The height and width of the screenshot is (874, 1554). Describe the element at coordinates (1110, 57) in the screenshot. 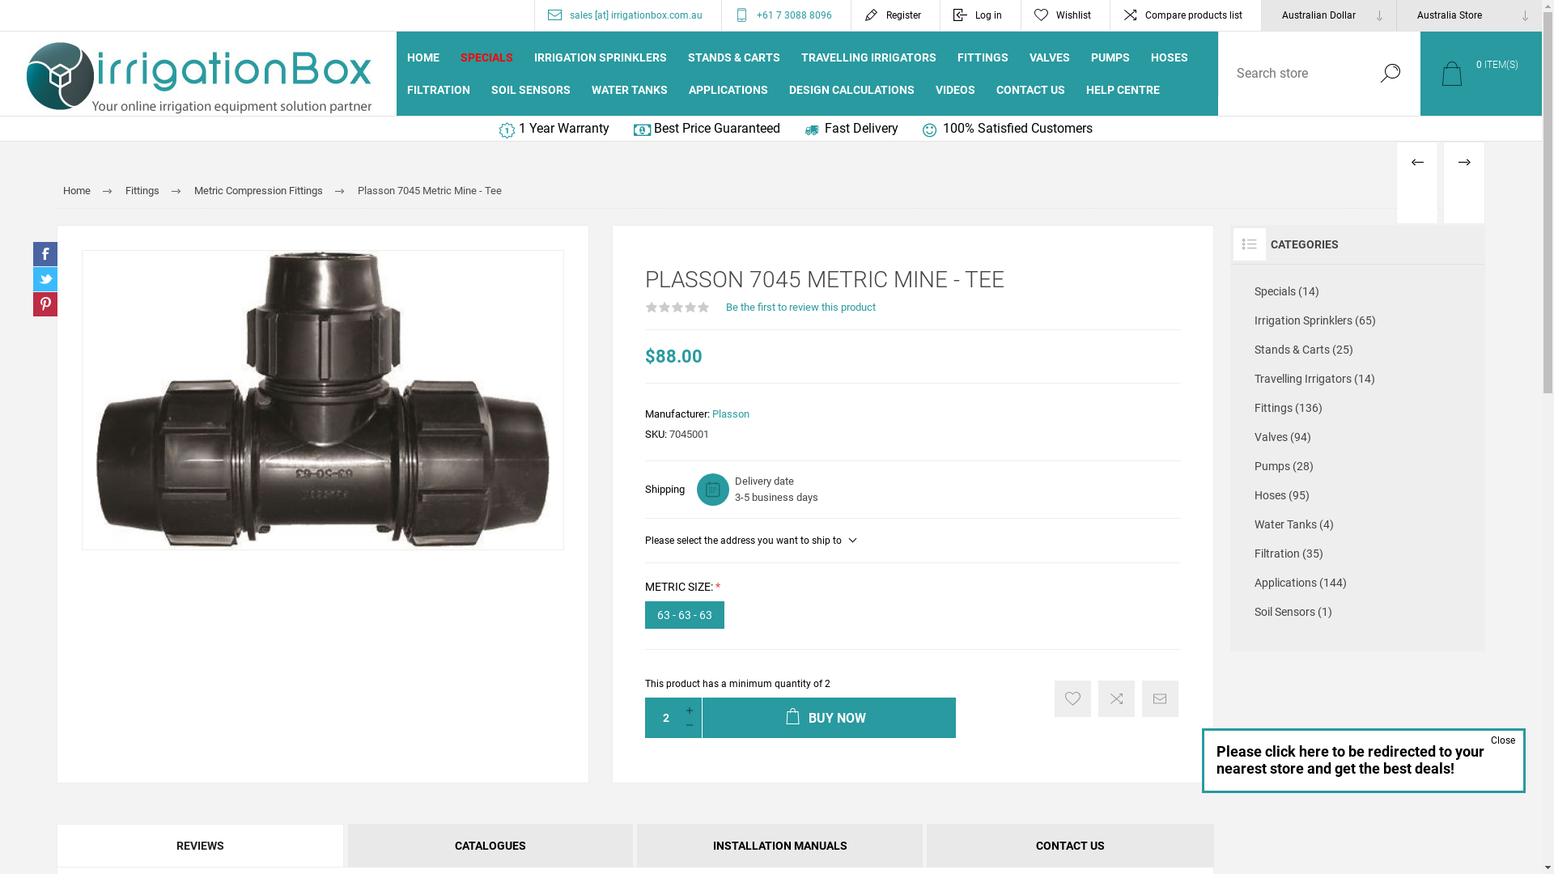

I see `PUMPS` at that location.